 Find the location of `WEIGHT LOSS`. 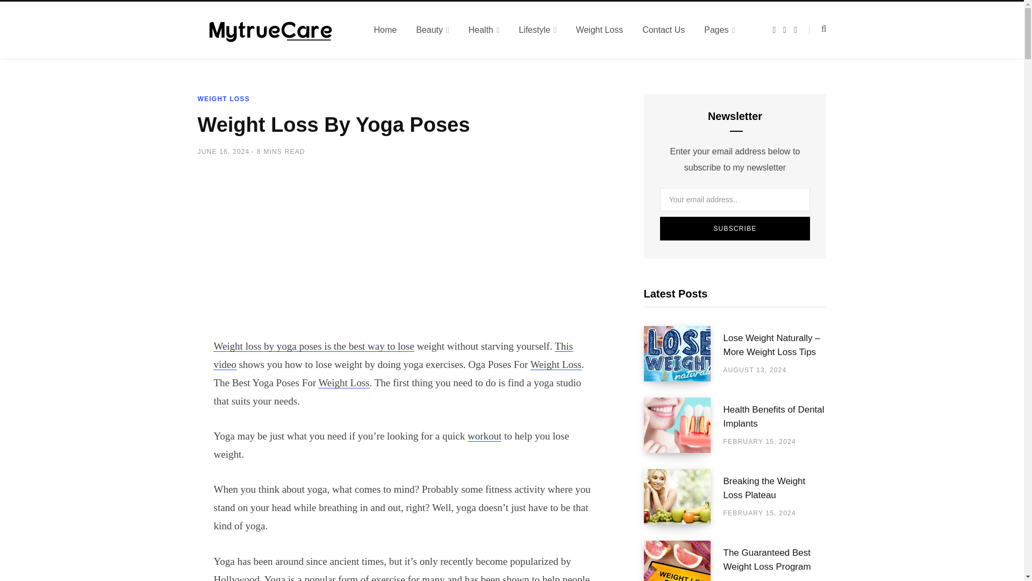

WEIGHT LOSS is located at coordinates (224, 99).